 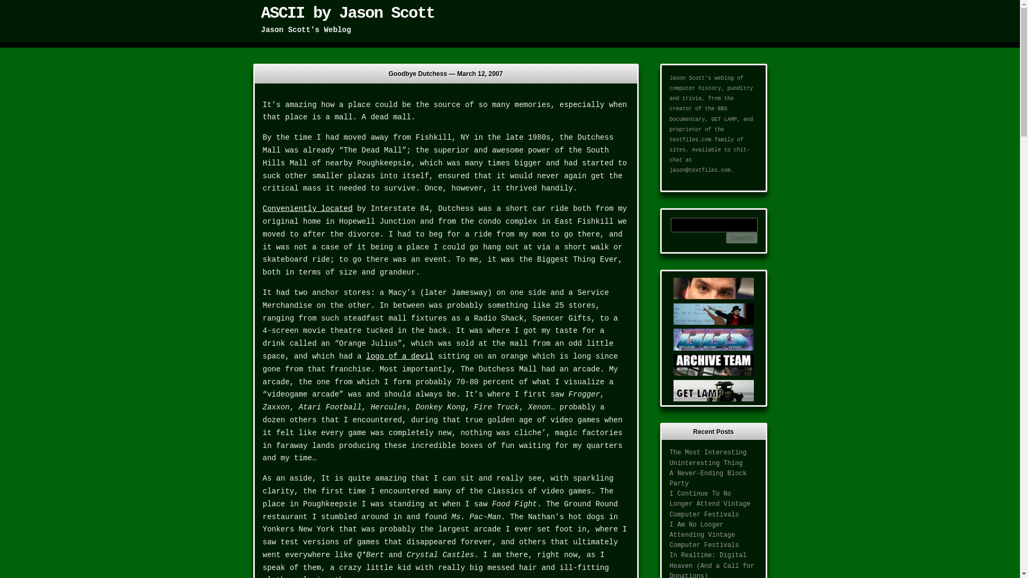 What do you see at coordinates (307, 209) in the screenshot?
I see `Conveniently located` at bounding box center [307, 209].